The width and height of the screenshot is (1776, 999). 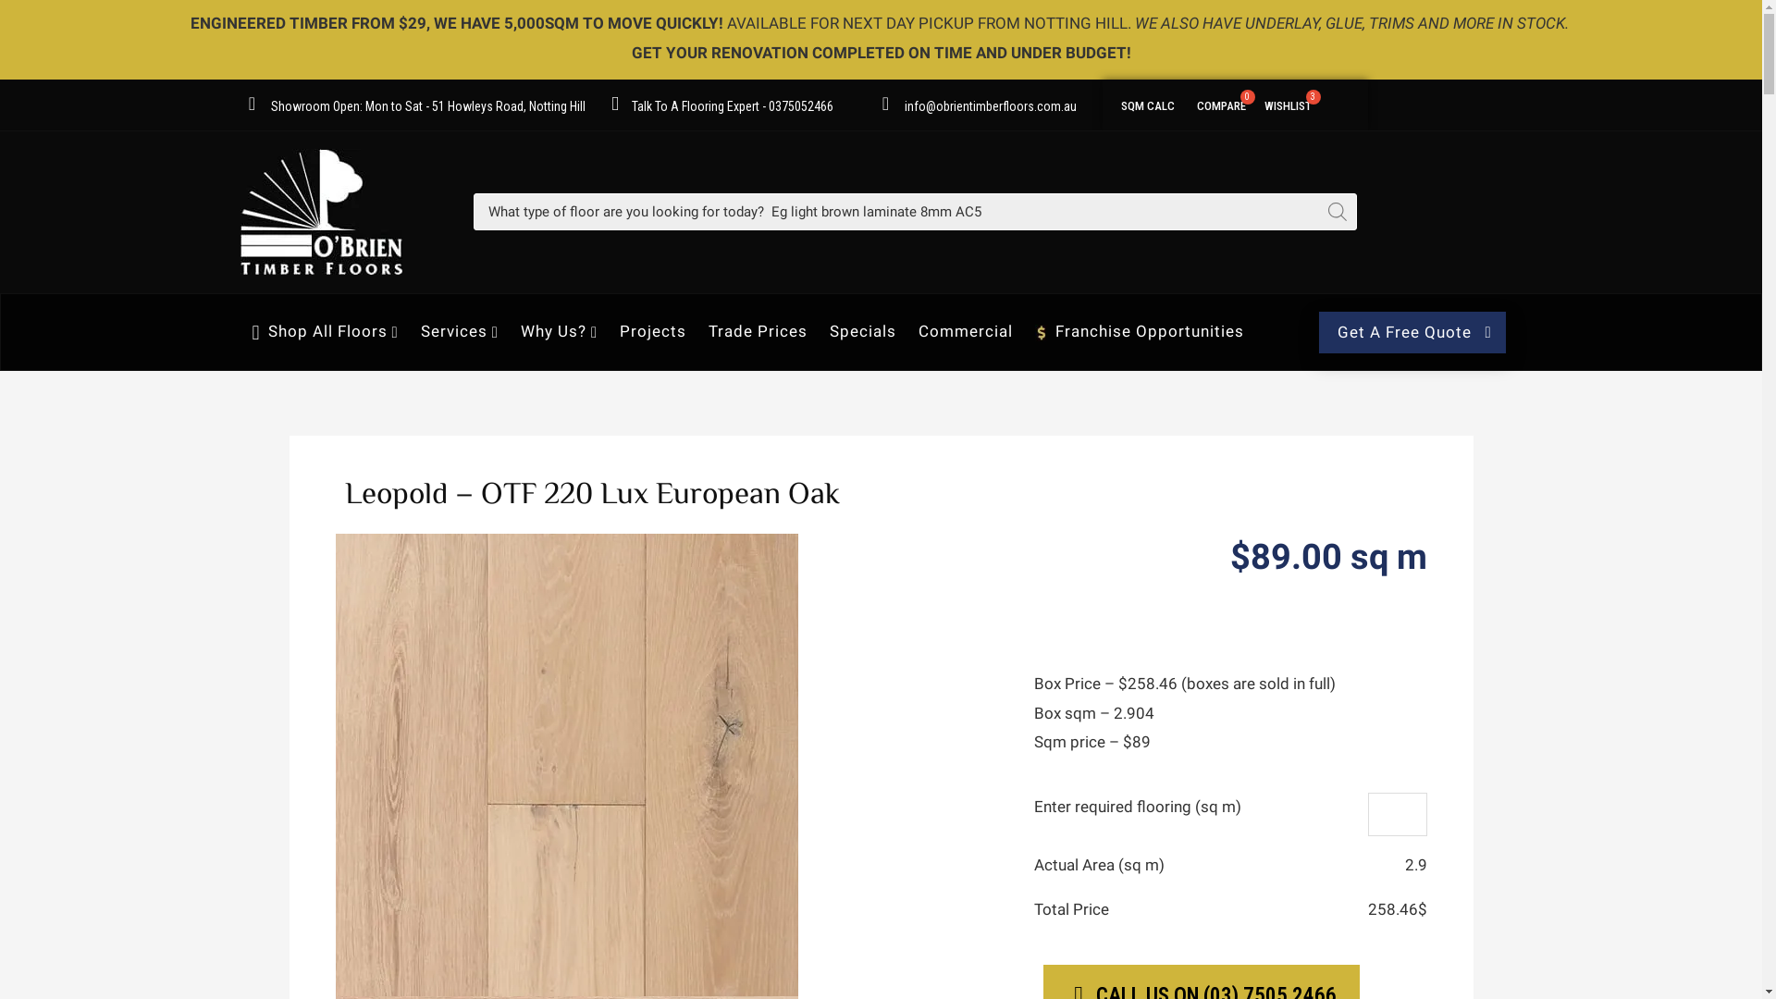 What do you see at coordinates (863, 331) in the screenshot?
I see `Specials` at bounding box center [863, 331].